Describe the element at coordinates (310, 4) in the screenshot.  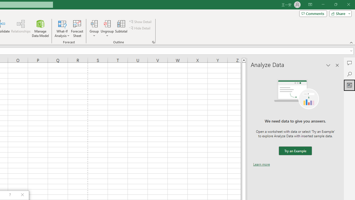
I see `Ribbon Display Options` at that location.